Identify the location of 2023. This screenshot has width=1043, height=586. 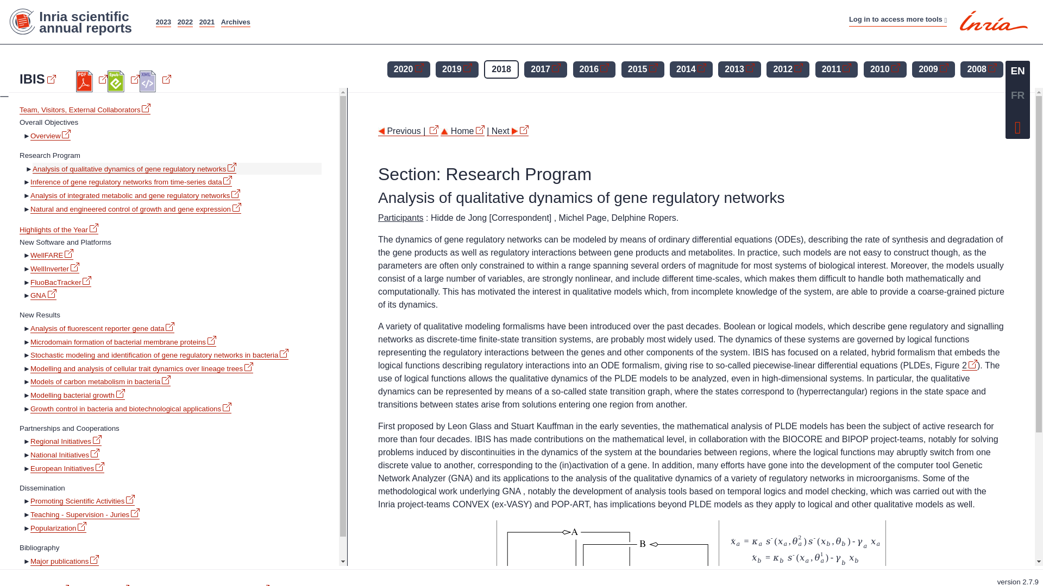
(163, 22).